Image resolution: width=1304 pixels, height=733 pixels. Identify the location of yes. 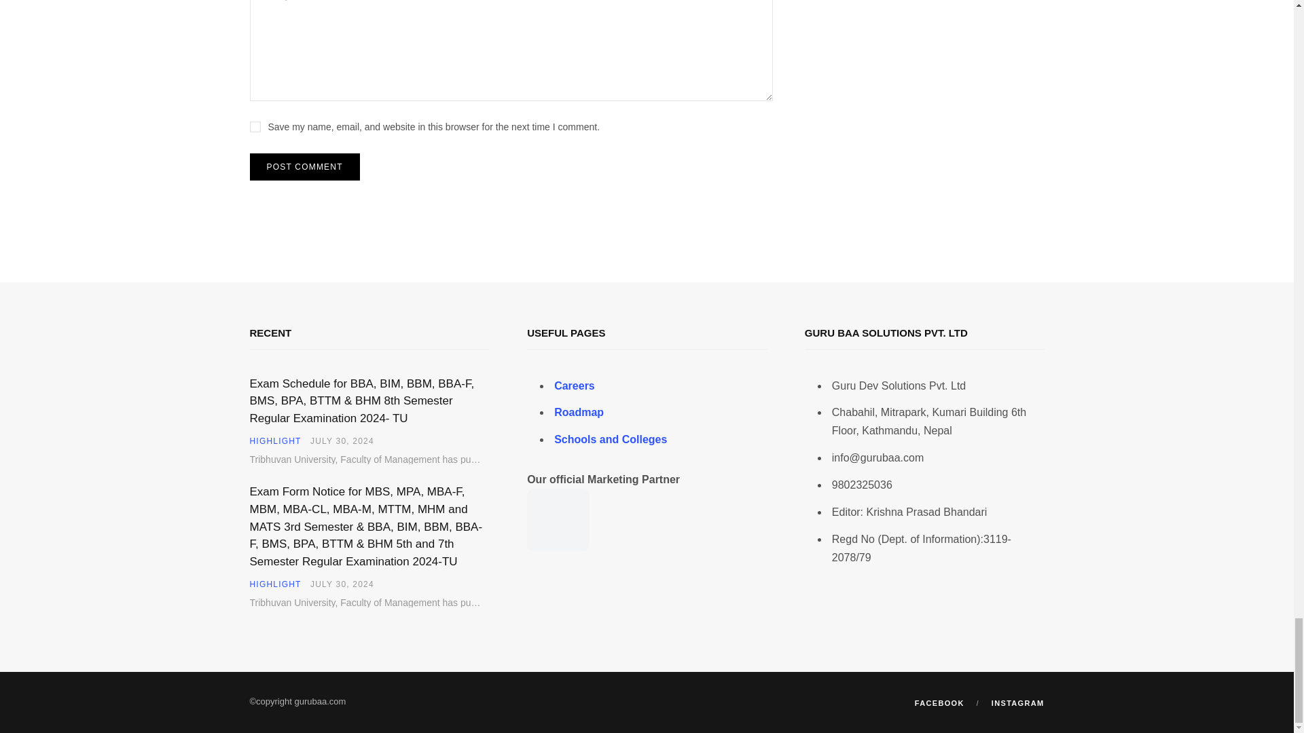
(255, 127).